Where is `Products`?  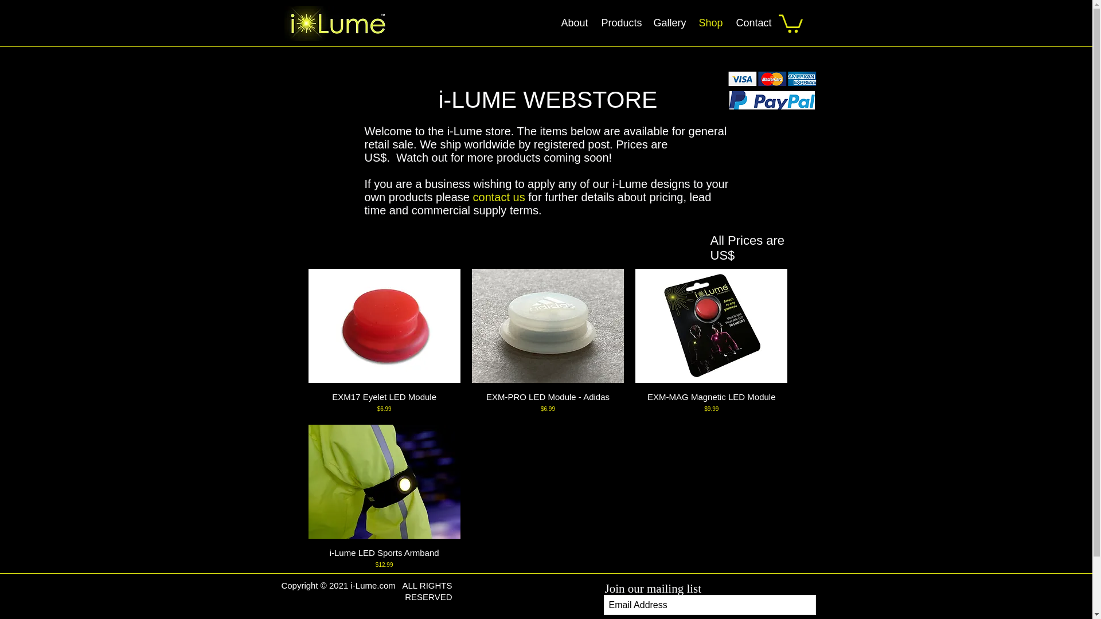 Products is located at coordinates (621, 23).